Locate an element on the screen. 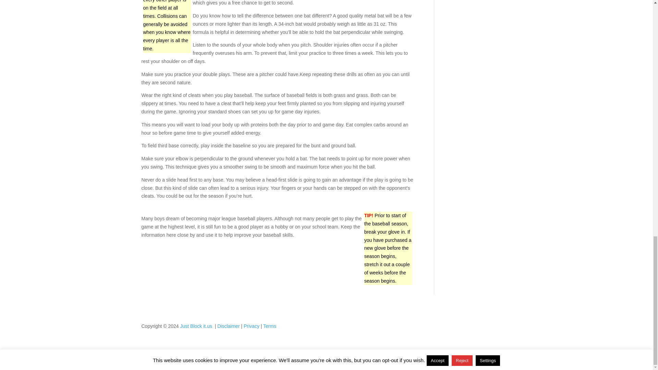 The height and width of the screenshot is (370, 658). Just Block it.us is located at coordinates (197, 326).